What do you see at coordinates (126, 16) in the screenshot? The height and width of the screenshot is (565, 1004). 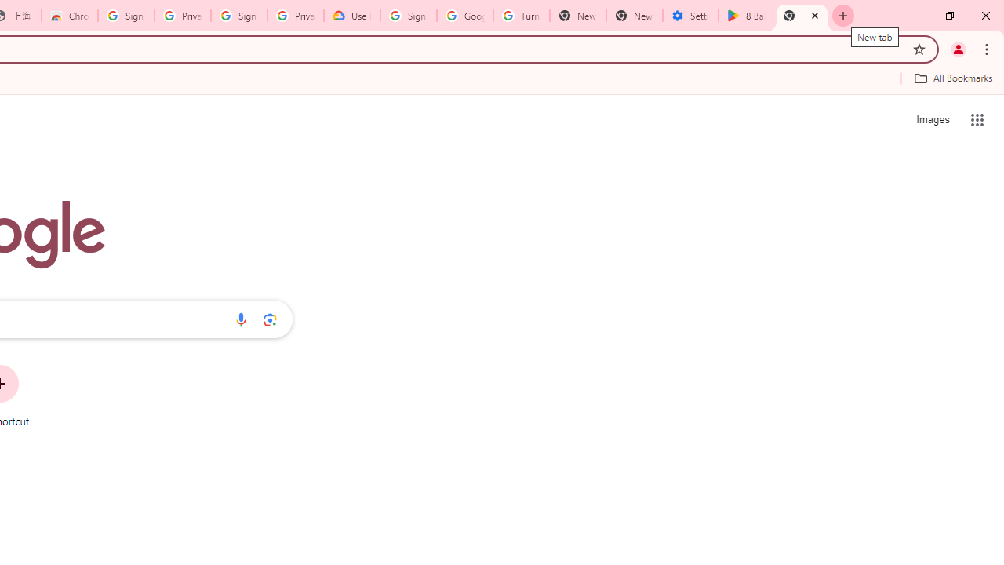 I see `Sign in - Google Accounts` at bounding box center [126, 16].